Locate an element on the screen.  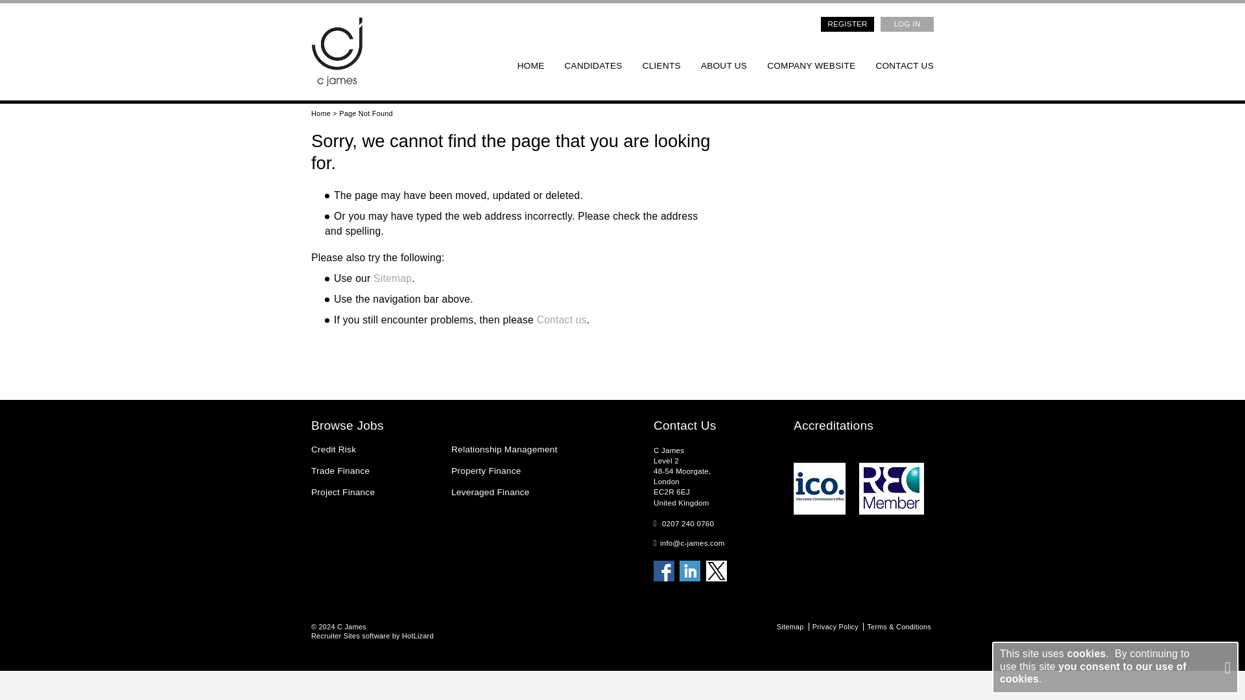
HotLizard is located at coordinates (418, 636).